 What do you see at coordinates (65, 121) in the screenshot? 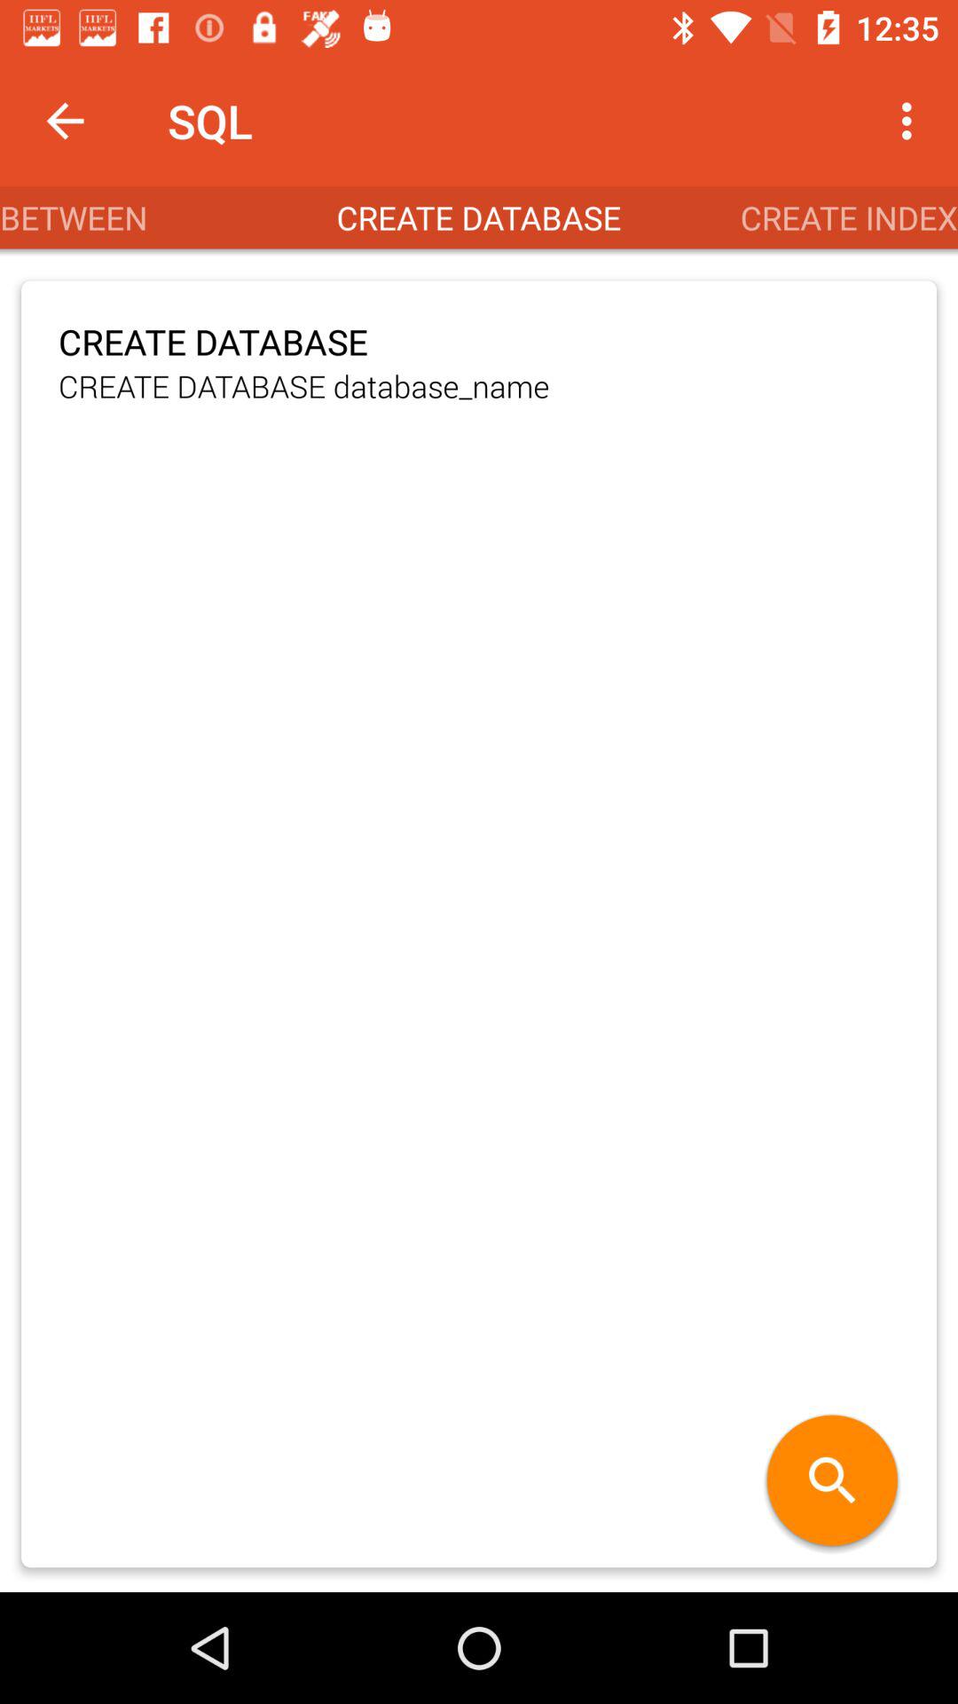
I see `tap icon above between item` at bounding box center [65, 121].